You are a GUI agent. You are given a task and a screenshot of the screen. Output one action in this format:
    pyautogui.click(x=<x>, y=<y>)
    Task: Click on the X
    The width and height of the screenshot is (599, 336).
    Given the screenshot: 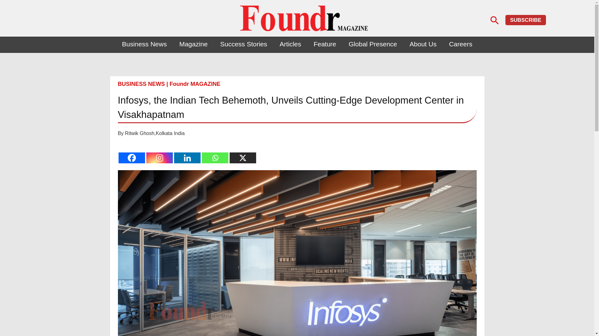 What is the action you would take?
    pyautogui.click(x=243, y=158)
    